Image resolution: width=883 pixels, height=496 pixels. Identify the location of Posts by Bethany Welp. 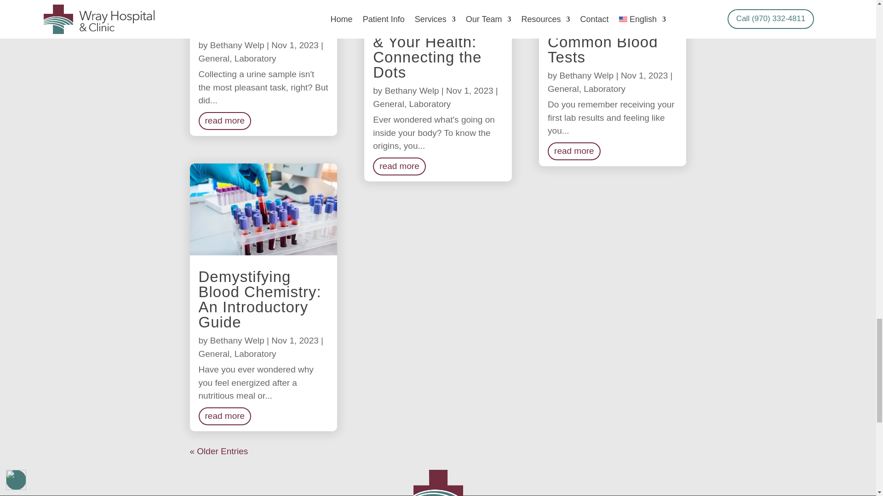
(237, 45).